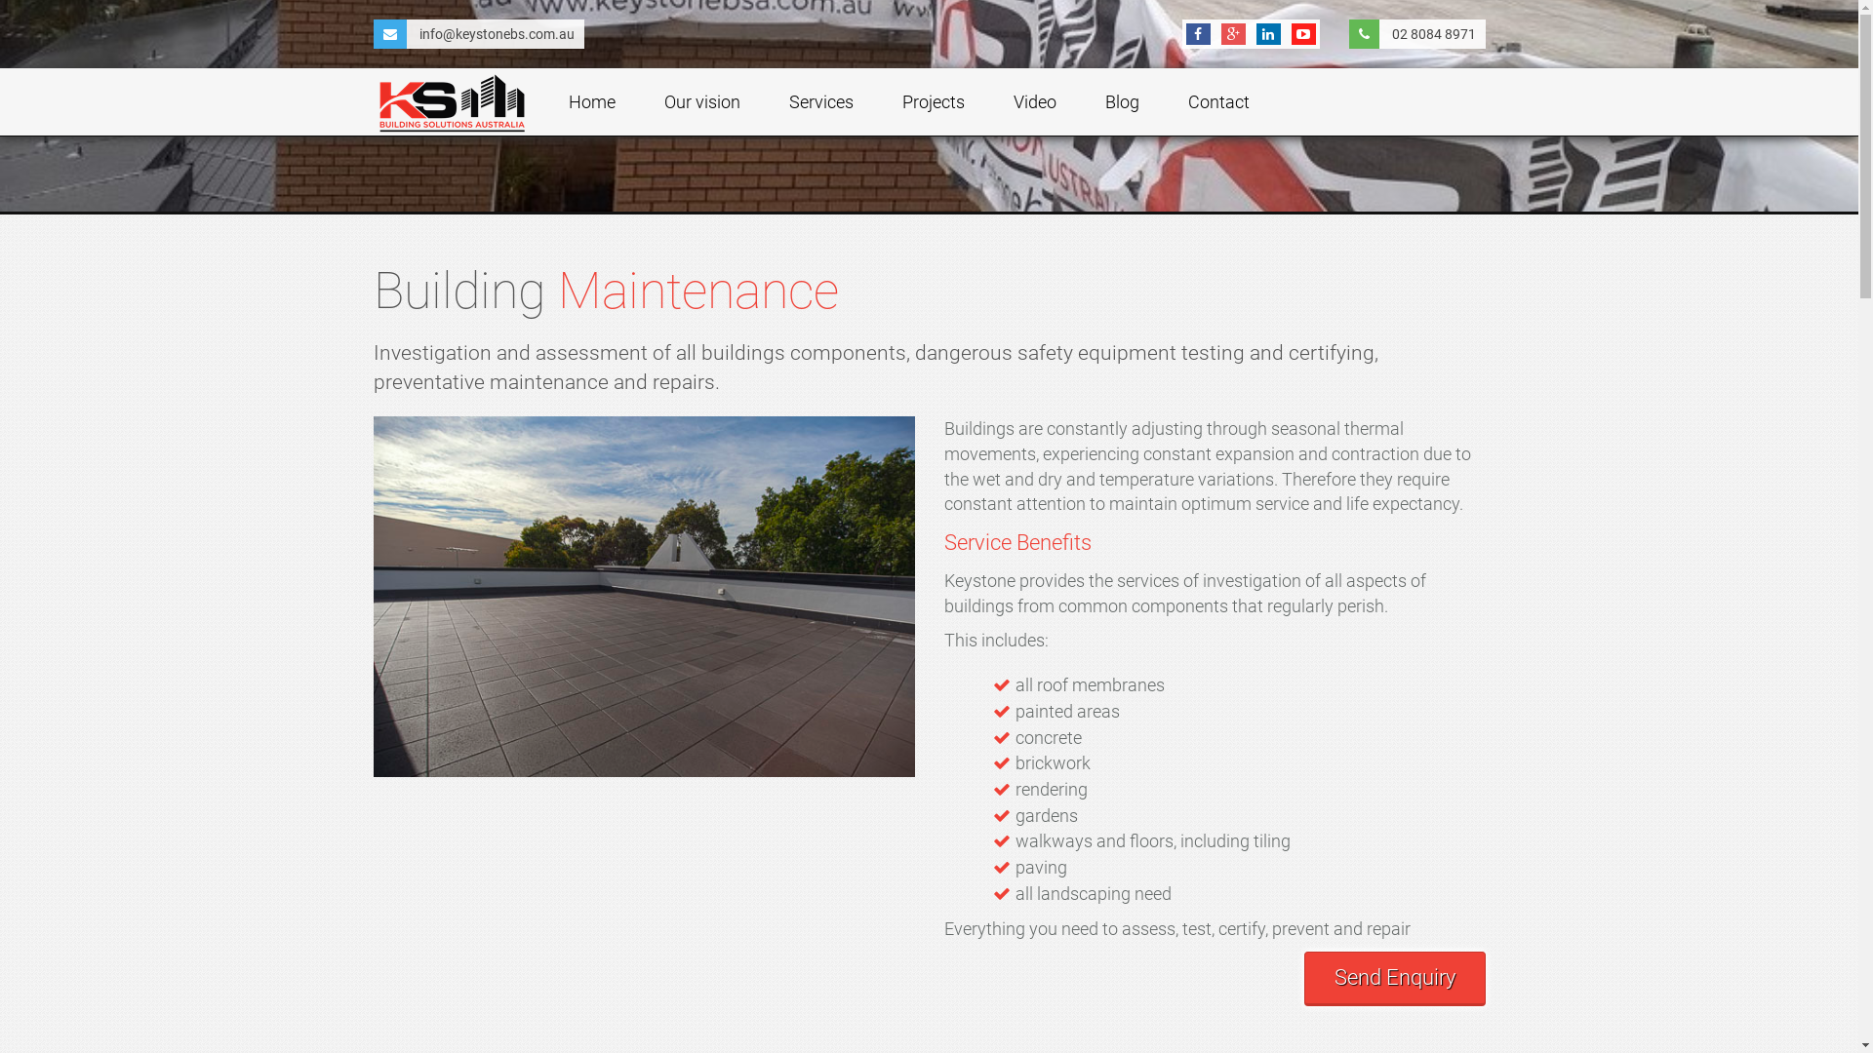 The width and height of the screenshot is (1873, 1053). What do you see at coordinates (702, 103) in the screenshot?
I see `Our vision` at bounding box center [702, 103].